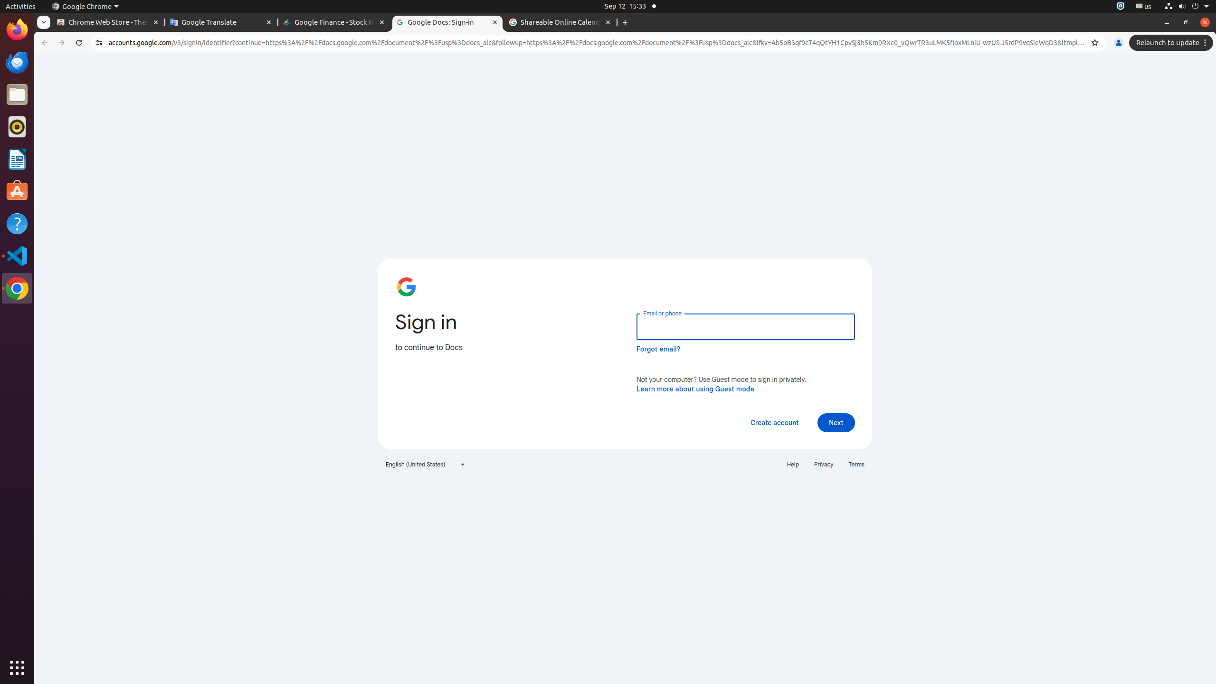  I want to click on :1.72/StatusNotifierItem, so click(1121, 7).